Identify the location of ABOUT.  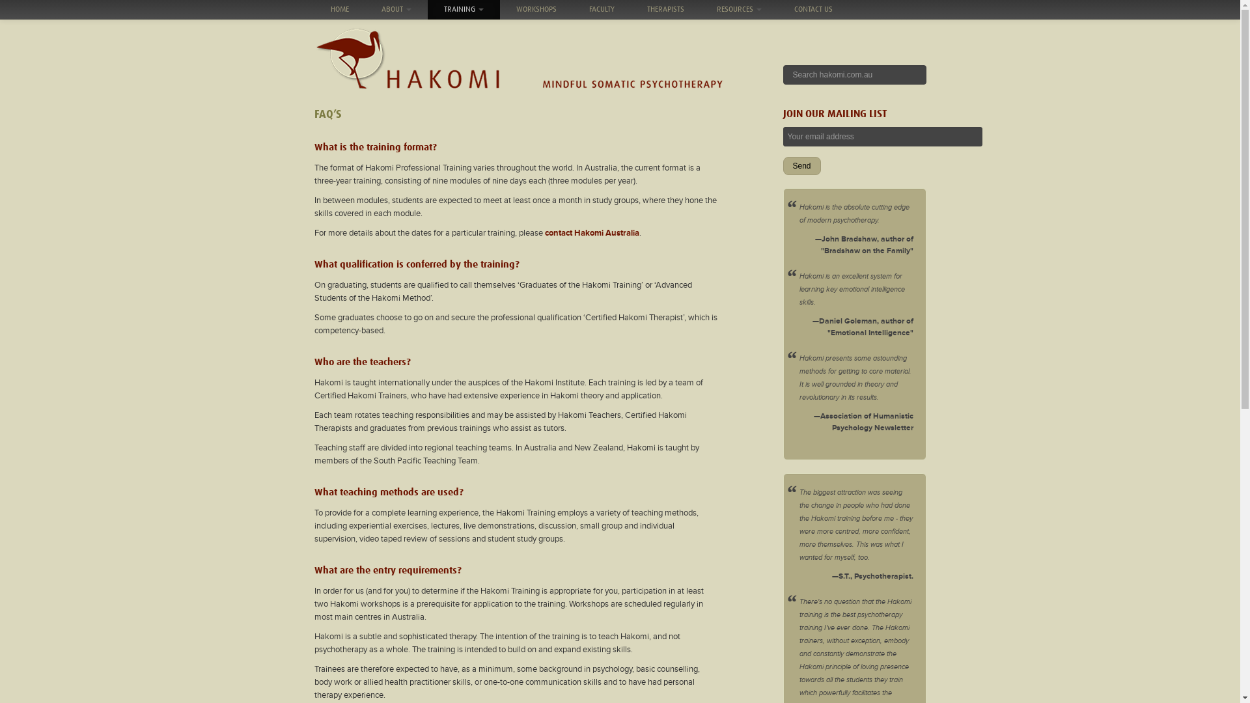
(396, 10).